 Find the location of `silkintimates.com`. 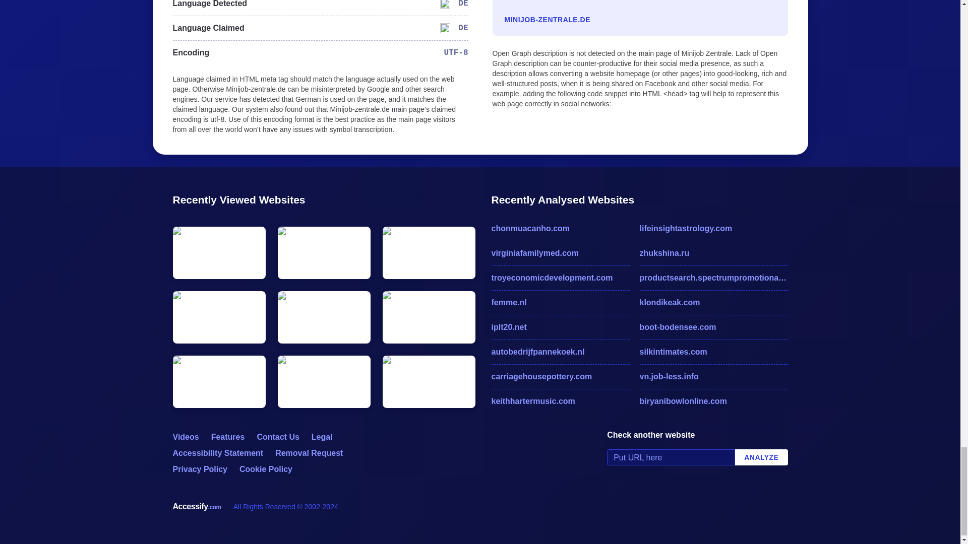

silkintimates.com is located at coordinates (713, 352).